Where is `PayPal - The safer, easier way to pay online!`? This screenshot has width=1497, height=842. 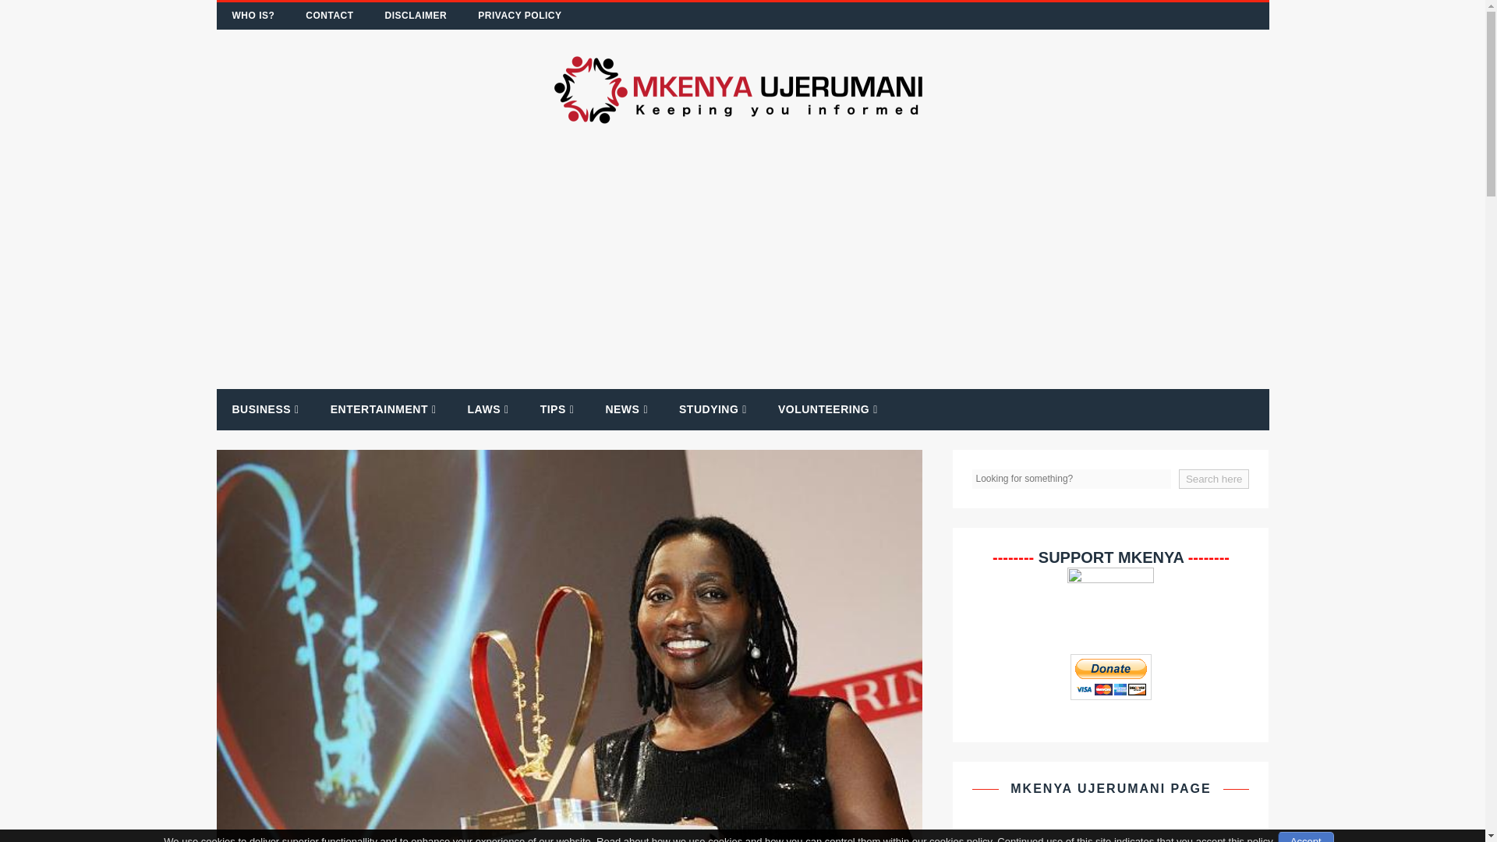 PayPal - The safer, easier way to pay online! is located at coordinates (1110, 677).